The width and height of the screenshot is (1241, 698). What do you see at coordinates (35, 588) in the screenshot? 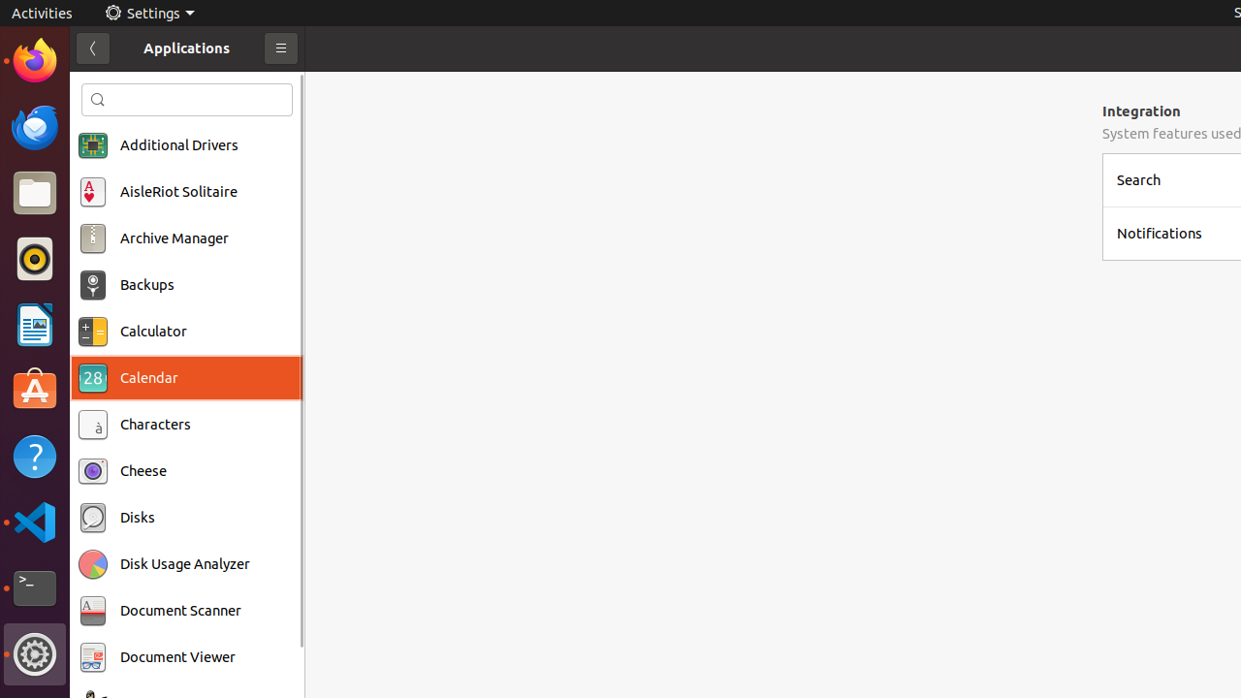
I see `Terminal` at bounding box center [35, 588].